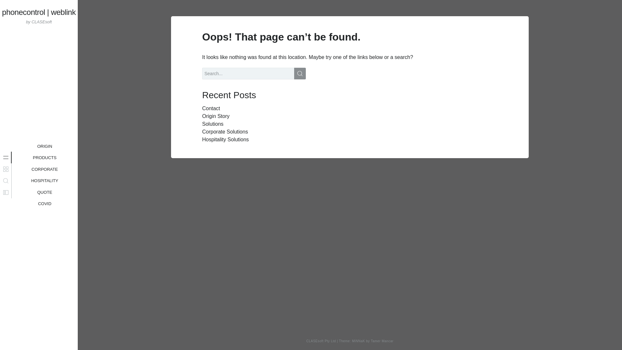  Describe the element at coordinates (213, 124) in the screenshot. I see `Solutions` at that location.